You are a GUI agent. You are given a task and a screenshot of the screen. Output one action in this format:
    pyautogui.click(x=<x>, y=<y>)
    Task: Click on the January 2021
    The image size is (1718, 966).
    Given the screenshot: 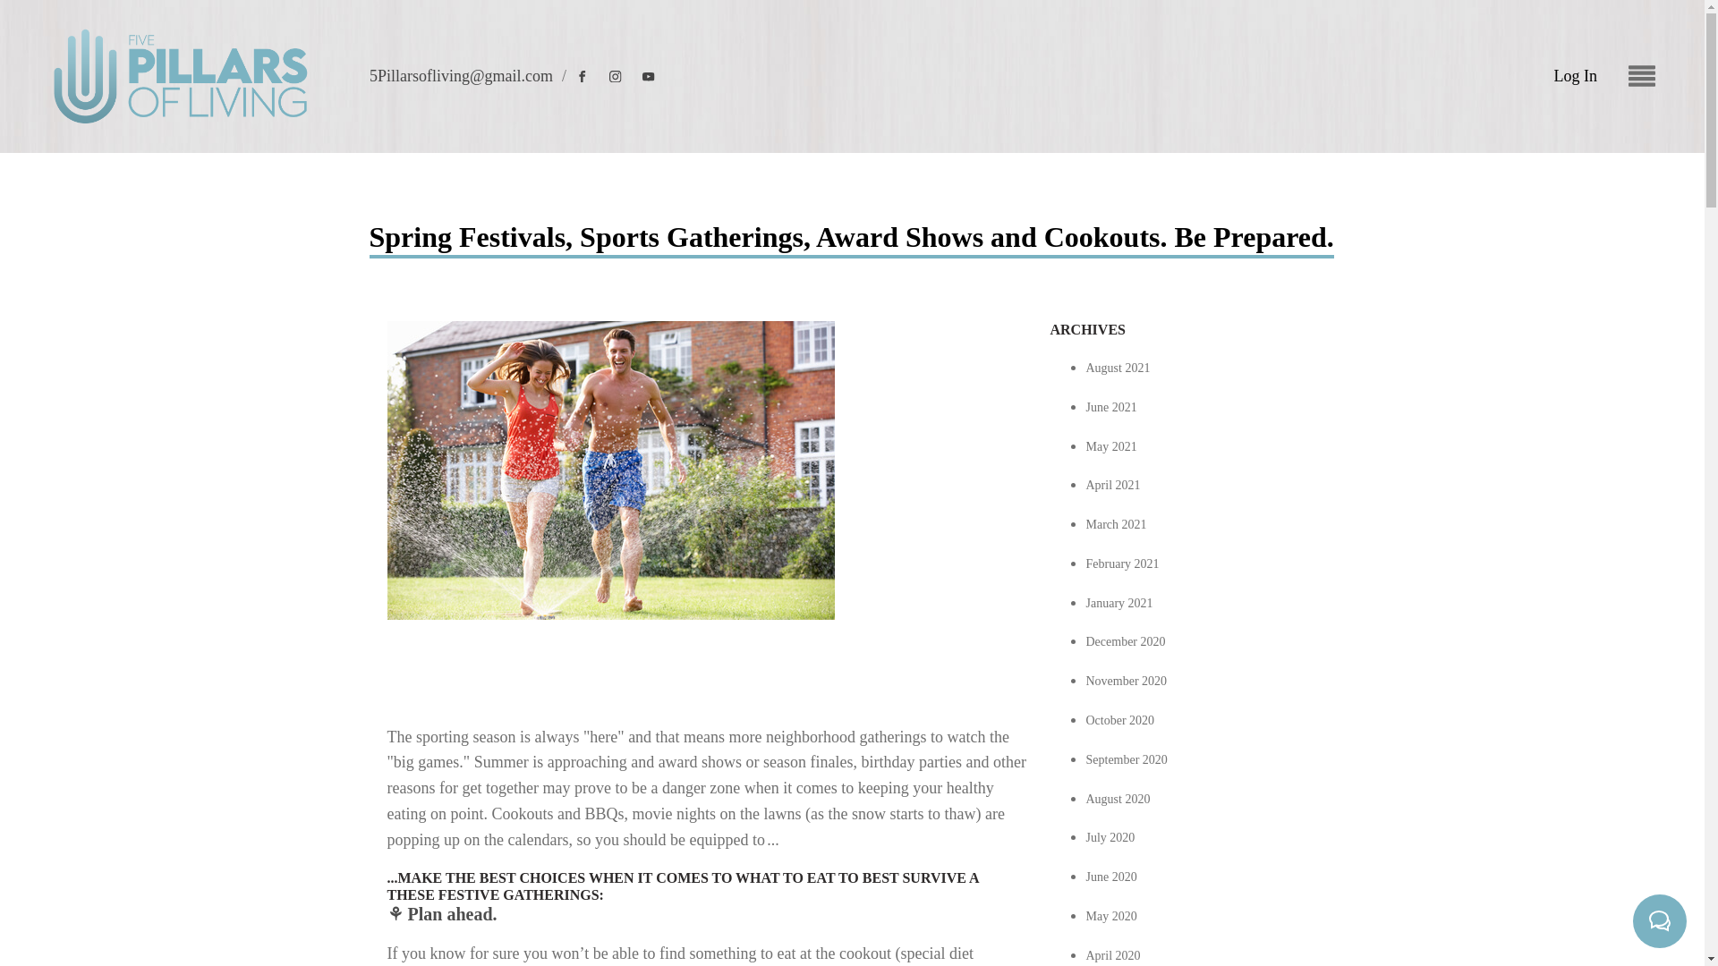 What is the action you would take?
    pyautogui.click(x=1118, y=603)
    